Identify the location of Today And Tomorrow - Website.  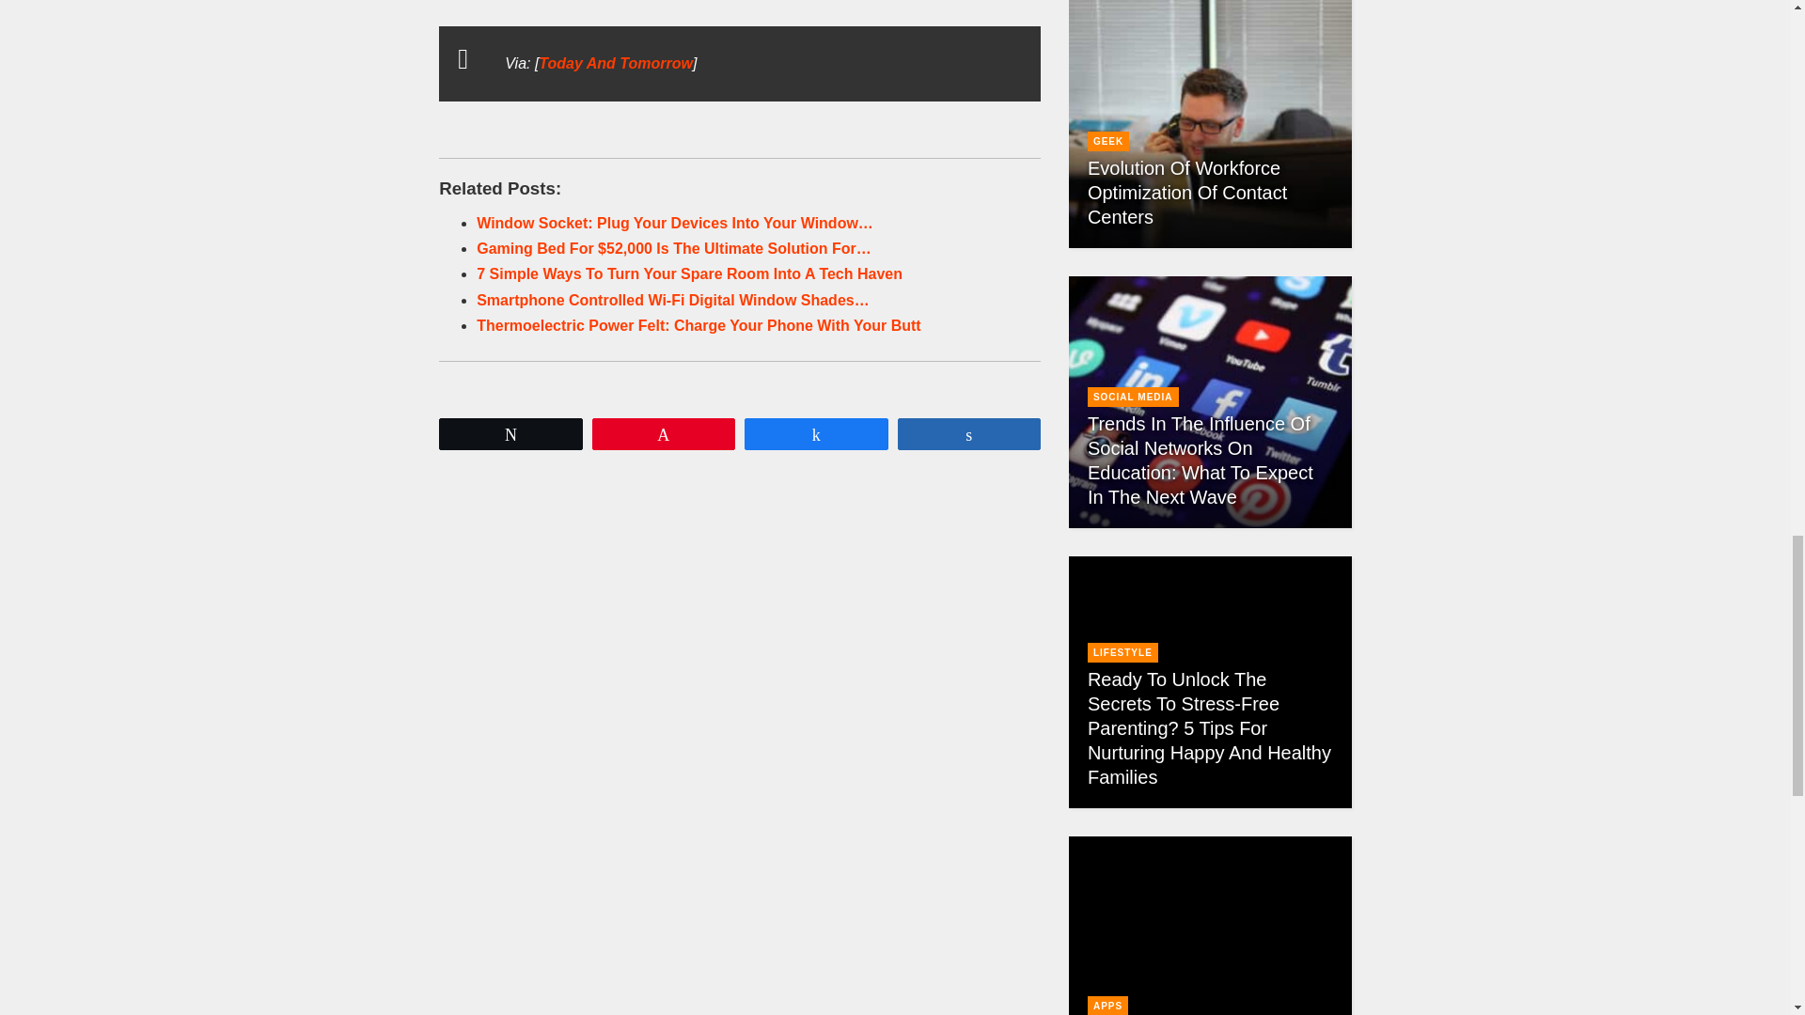
(615, 63).